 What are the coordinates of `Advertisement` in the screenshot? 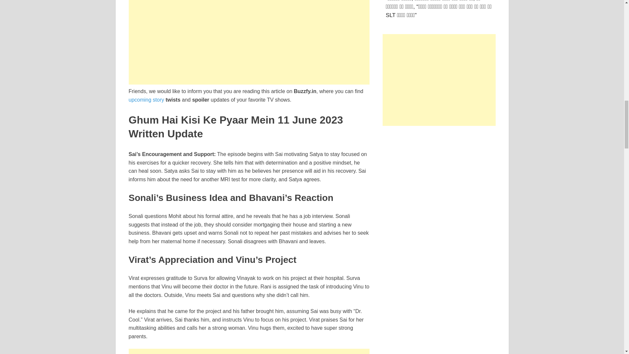 It's located at (249, 42).